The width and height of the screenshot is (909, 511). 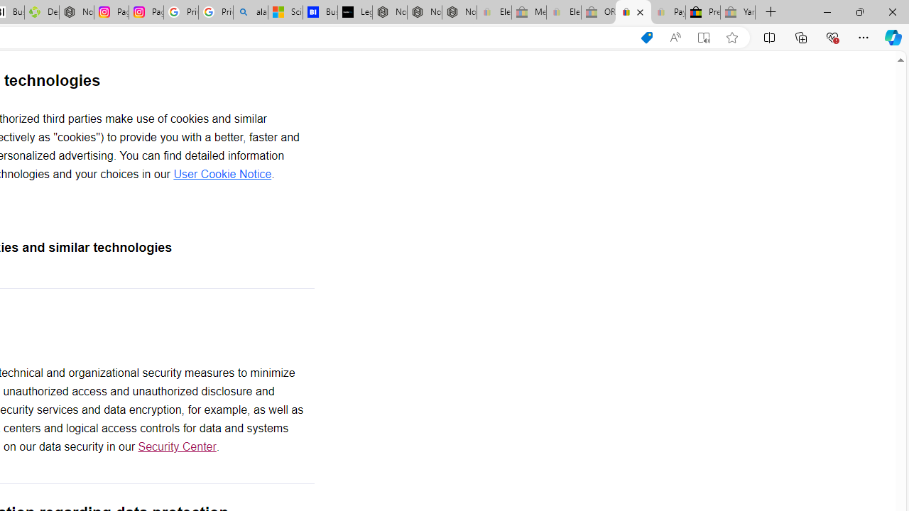 I want to click on Security Center - opens in new window or tab, so click(x=177, y=447).